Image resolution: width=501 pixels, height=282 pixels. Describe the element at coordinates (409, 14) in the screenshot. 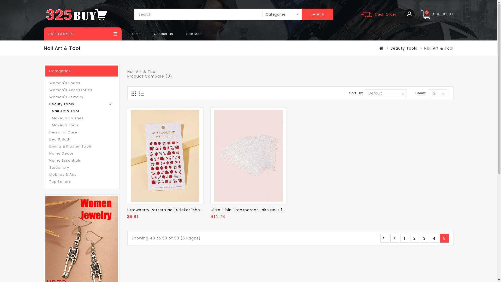

I see `log in` at that location.